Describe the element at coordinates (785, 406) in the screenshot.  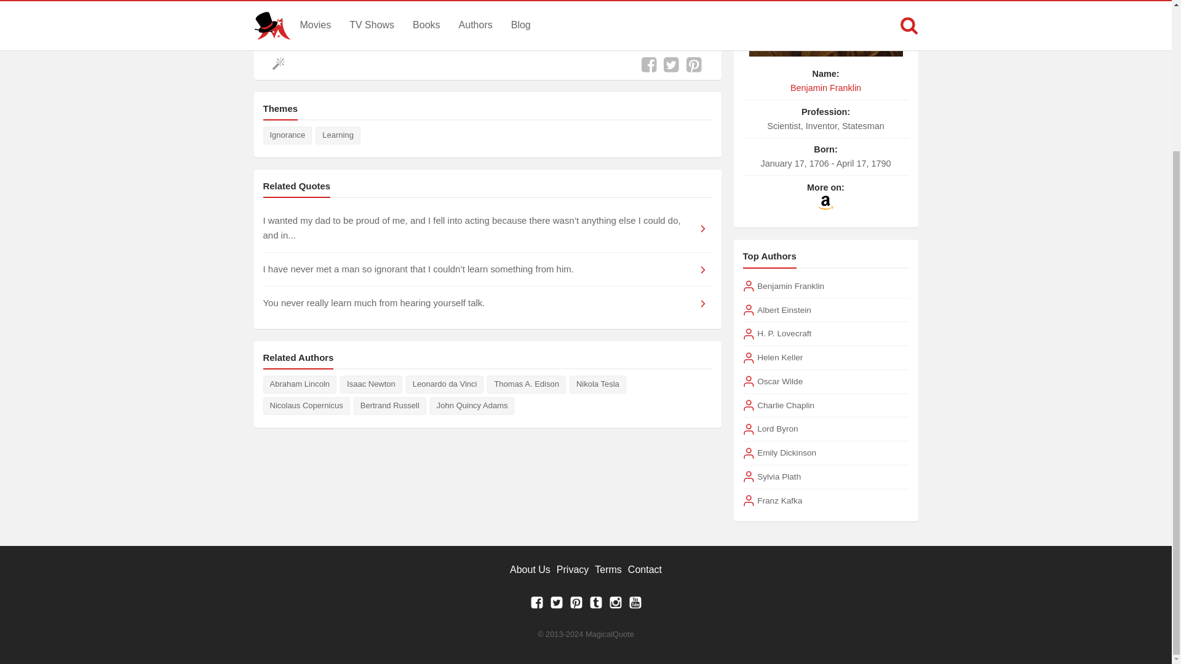
I see `Charlie Chaplin` at that location.